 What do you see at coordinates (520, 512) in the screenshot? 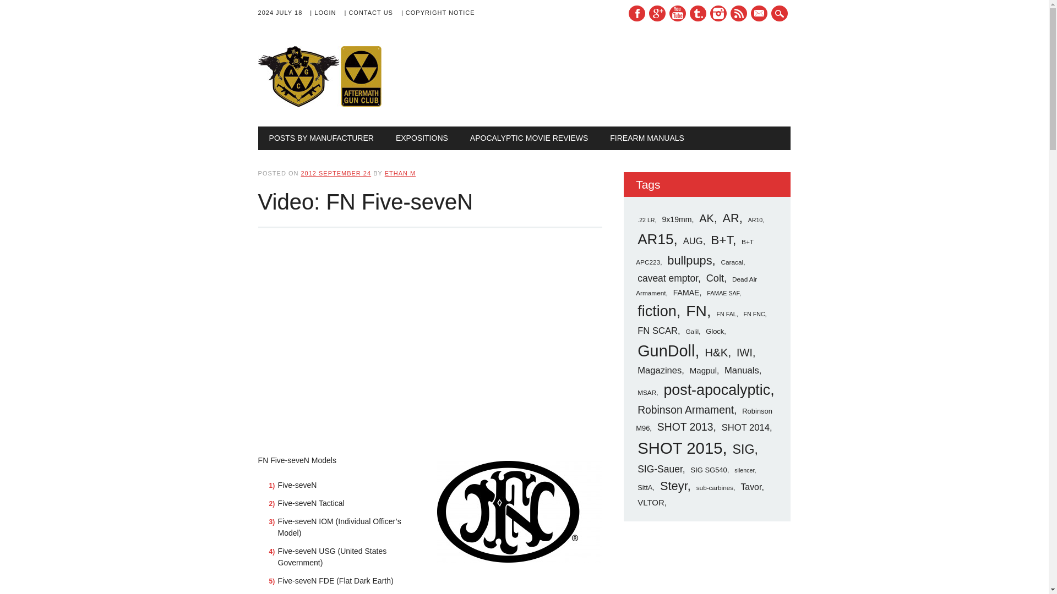
I see `FN logo black large` at bounding box center [520, 512].